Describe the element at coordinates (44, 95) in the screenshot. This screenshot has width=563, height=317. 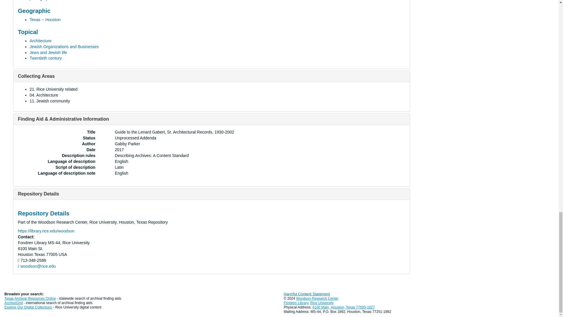
I see `04. Architecture` at that location.